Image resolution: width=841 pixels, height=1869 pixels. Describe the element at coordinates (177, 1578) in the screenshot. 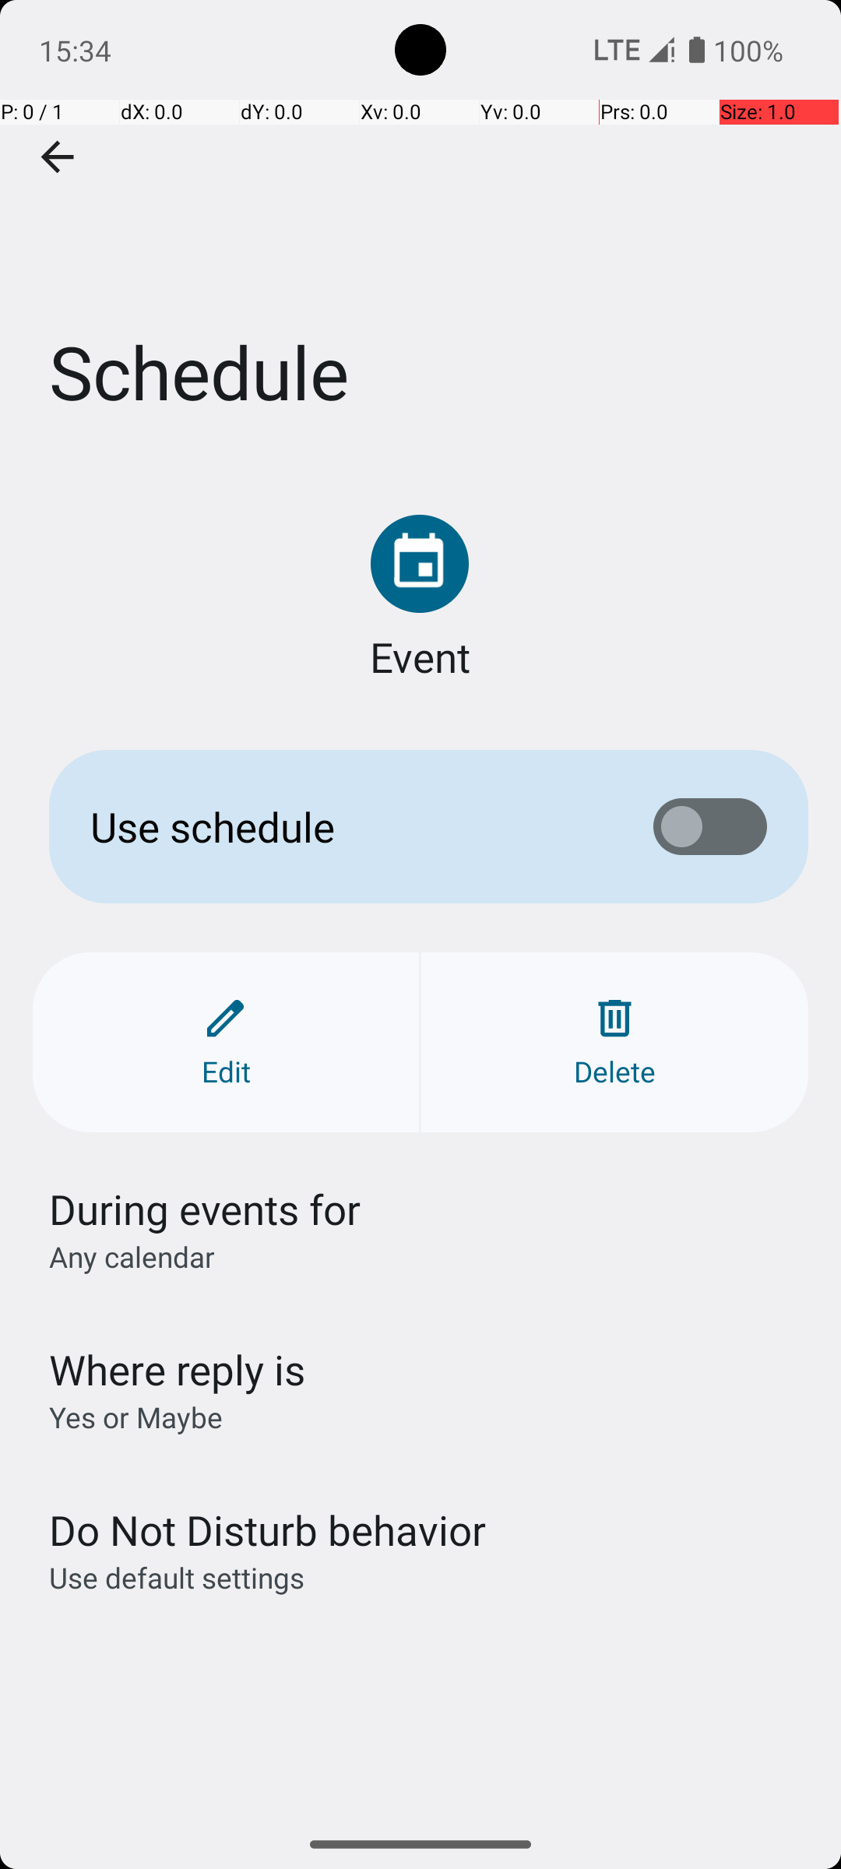

I see `Use default settings` at that location.